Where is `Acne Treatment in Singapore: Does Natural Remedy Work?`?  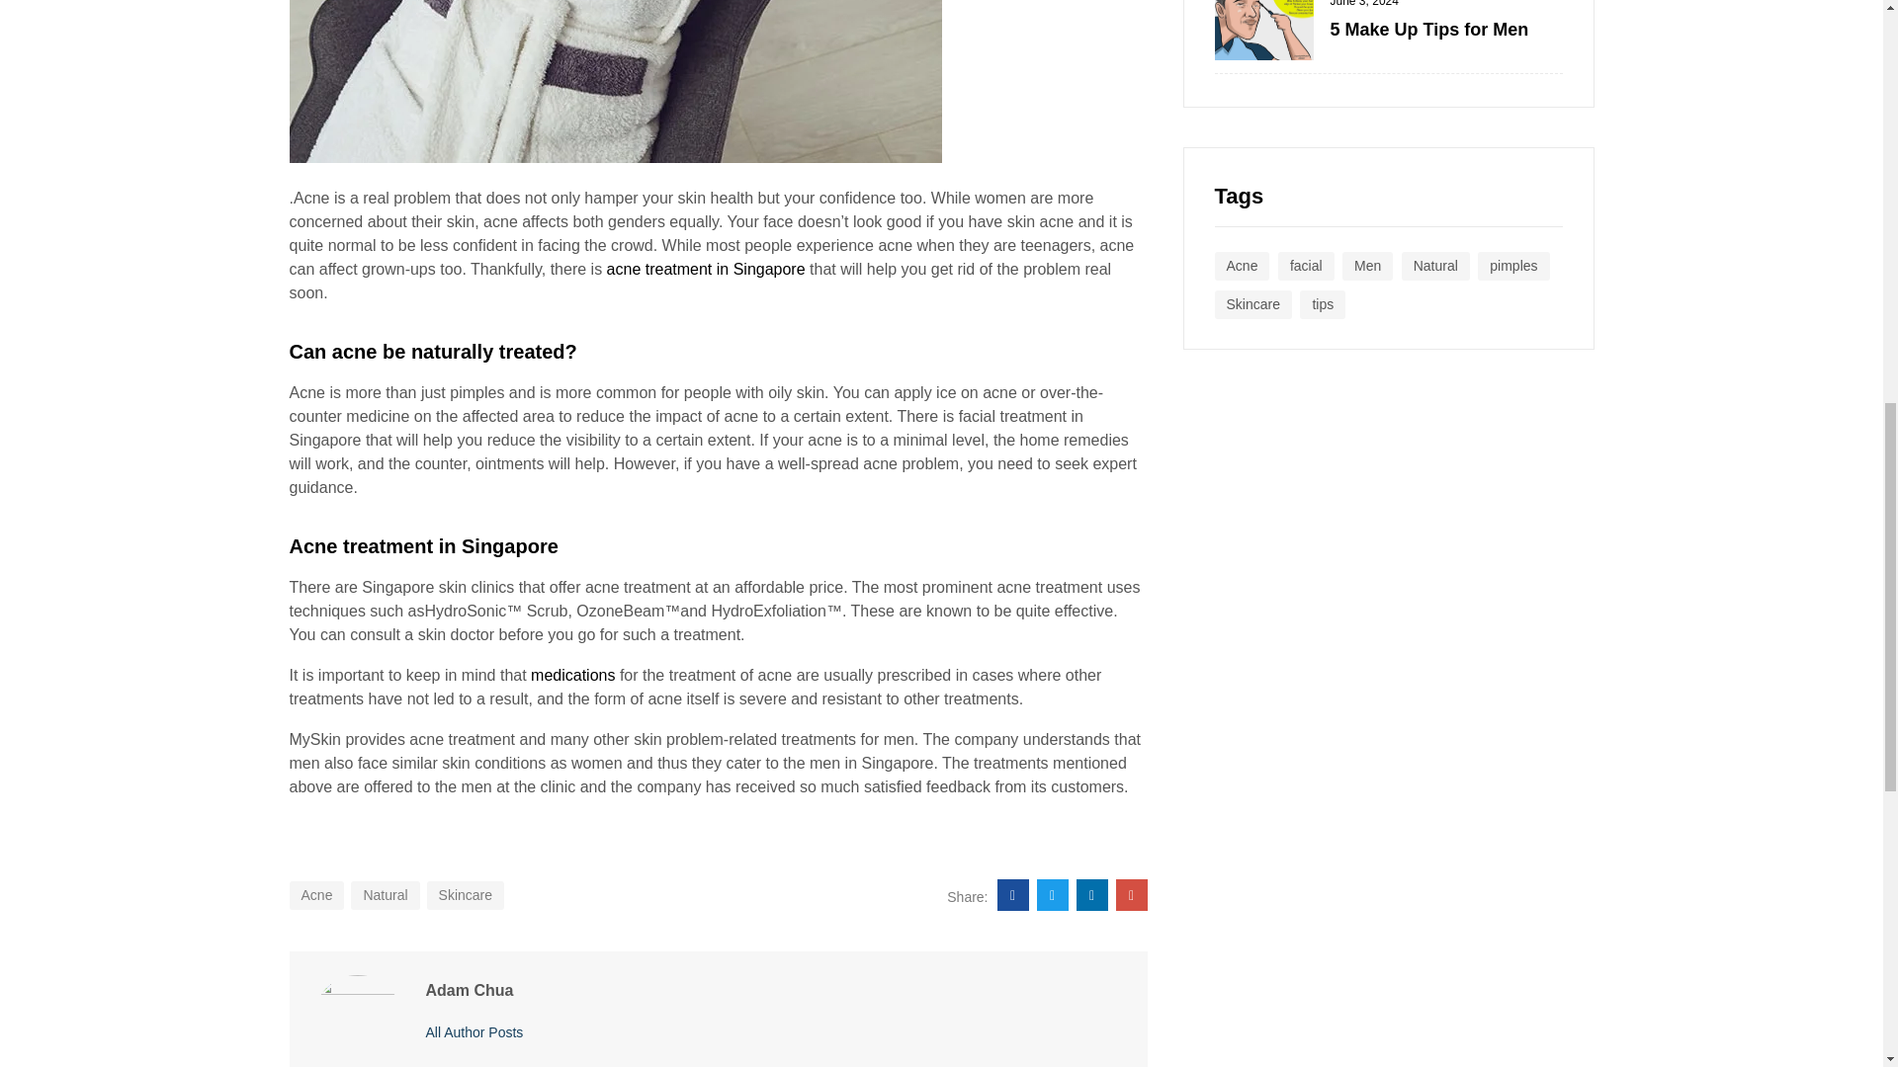
Acne Treatment in Singapore: Does Natural Remedy Work? is located at coordinates (1131, 895).